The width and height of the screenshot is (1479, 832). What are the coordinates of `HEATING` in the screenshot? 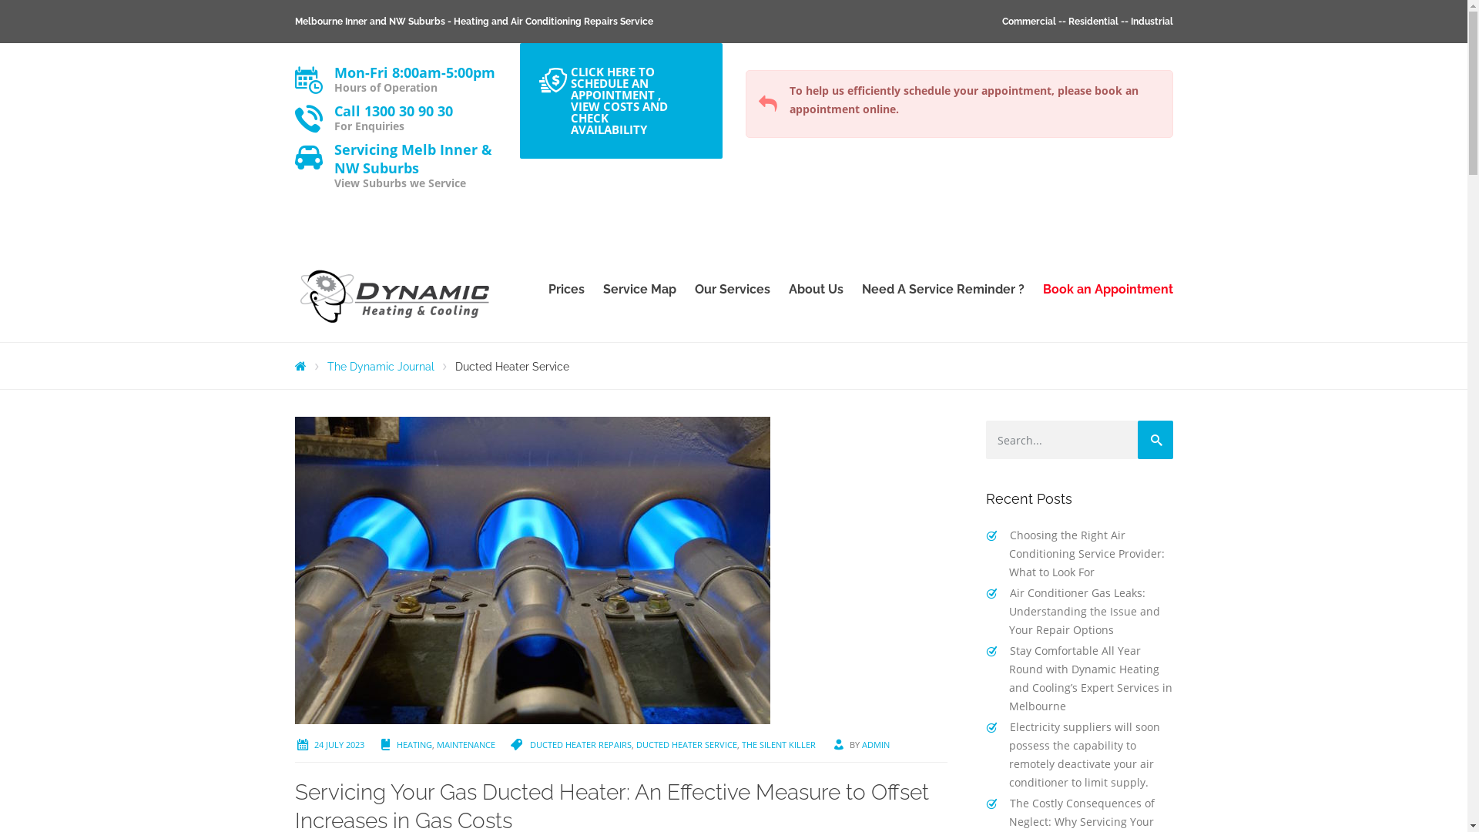 It's located at (414, 744).